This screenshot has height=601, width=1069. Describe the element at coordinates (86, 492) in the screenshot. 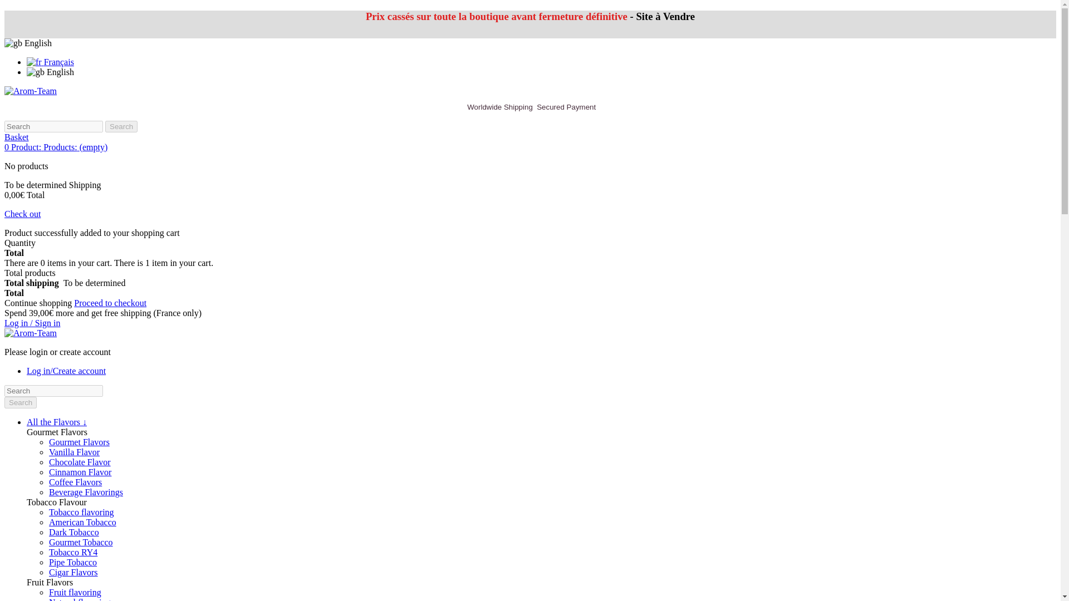

I see `Beverage Flavorings` at that location.